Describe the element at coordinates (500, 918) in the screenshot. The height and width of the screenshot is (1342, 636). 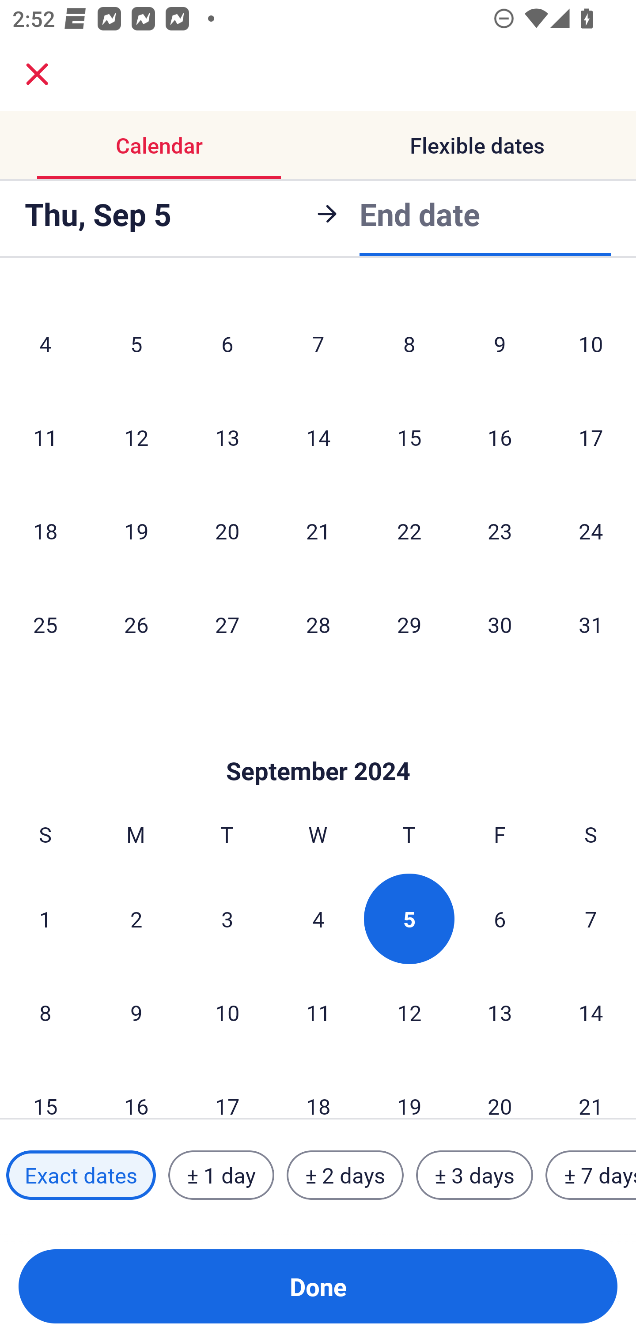
I see `6 Friday, September 6, 2024` at that location.